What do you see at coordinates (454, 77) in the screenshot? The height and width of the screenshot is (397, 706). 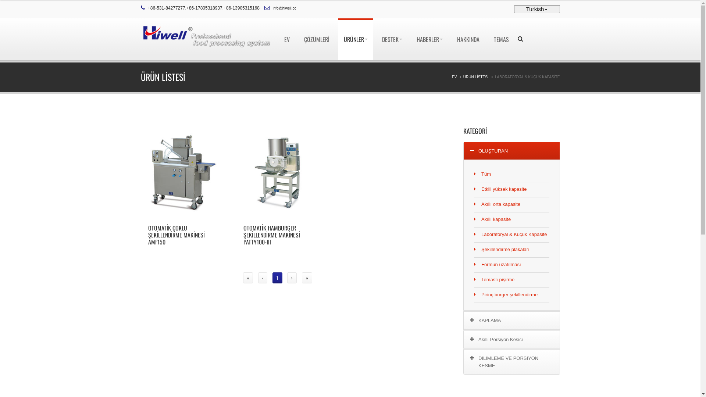 I see `EV` at bounding box center [454, 77].